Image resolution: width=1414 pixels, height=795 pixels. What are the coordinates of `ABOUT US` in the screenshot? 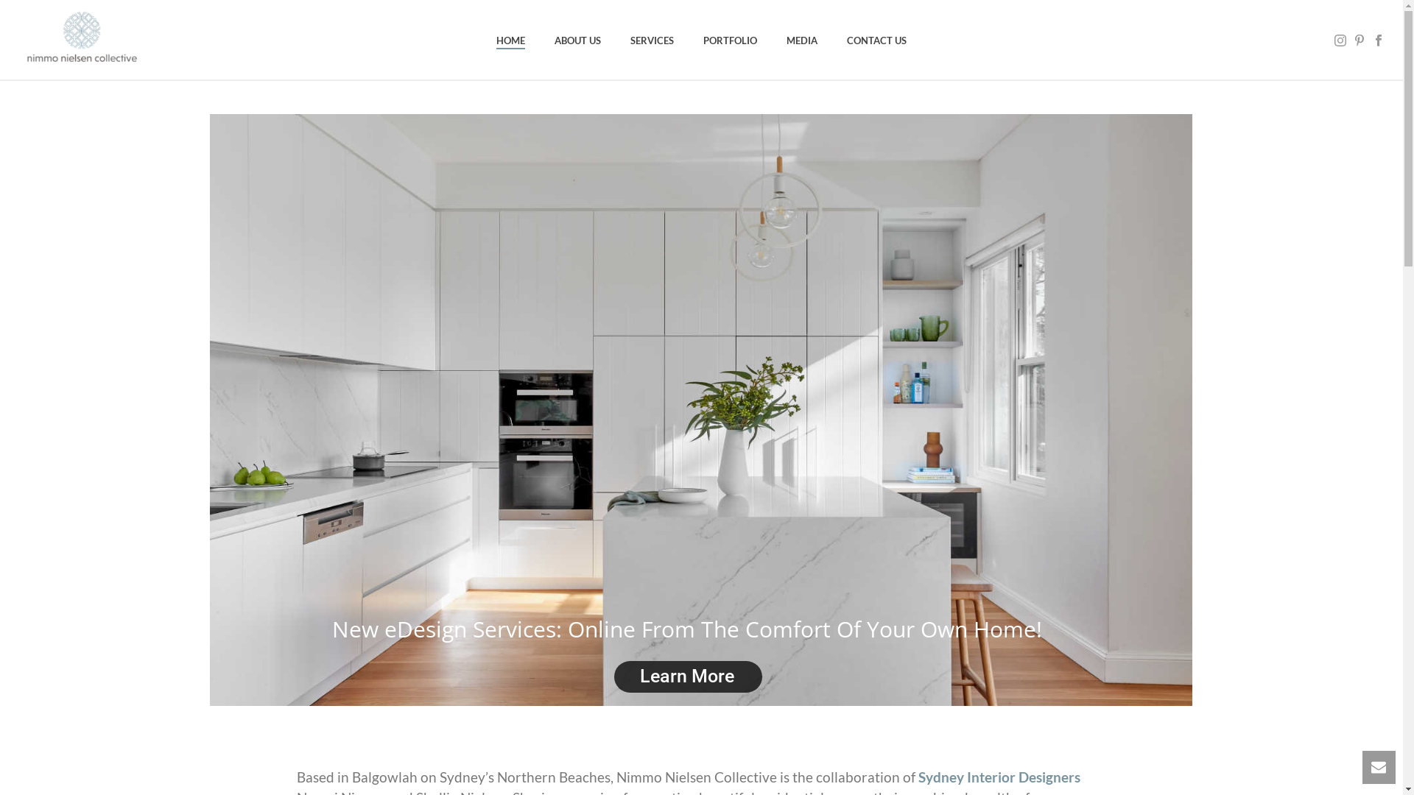 It's located at (577, 40).